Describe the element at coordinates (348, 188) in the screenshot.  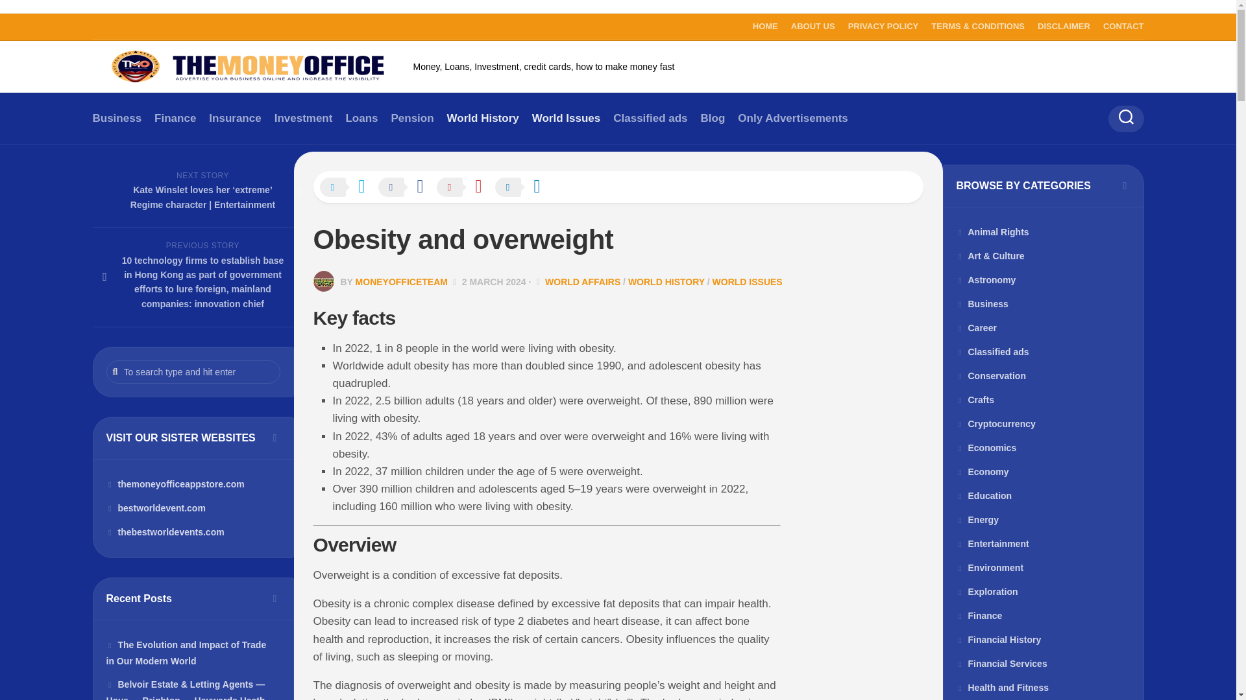
I see `Share on X` at that location.